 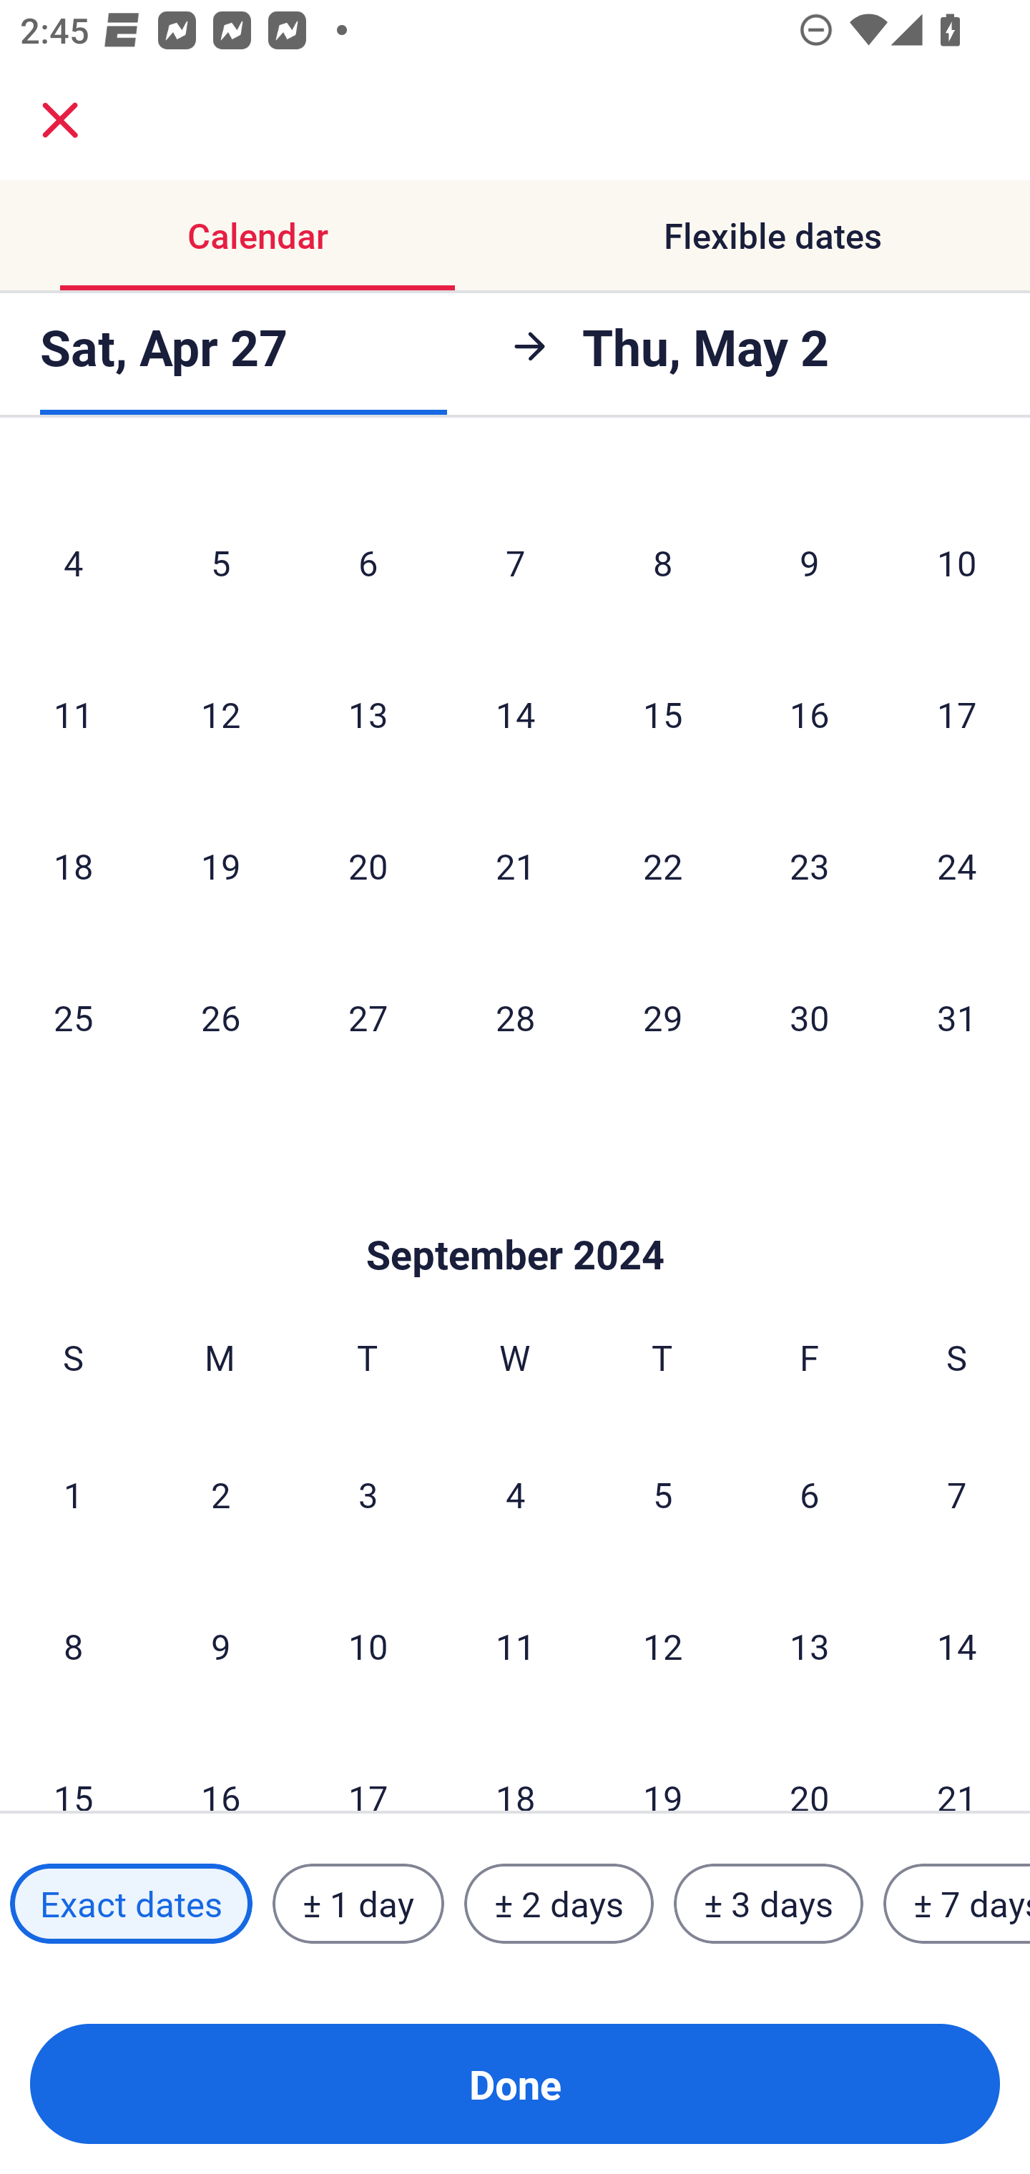 What do you see at coordinates (662, 562) in the screenshot?
I see `8 Thursday, August 8, 2024` at bounding box center [662, 562].